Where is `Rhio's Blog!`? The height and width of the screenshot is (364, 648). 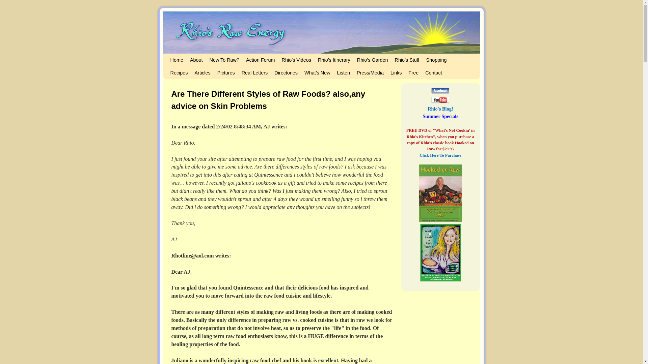 Rhio's Blog! is located at coordinates (440, 109).